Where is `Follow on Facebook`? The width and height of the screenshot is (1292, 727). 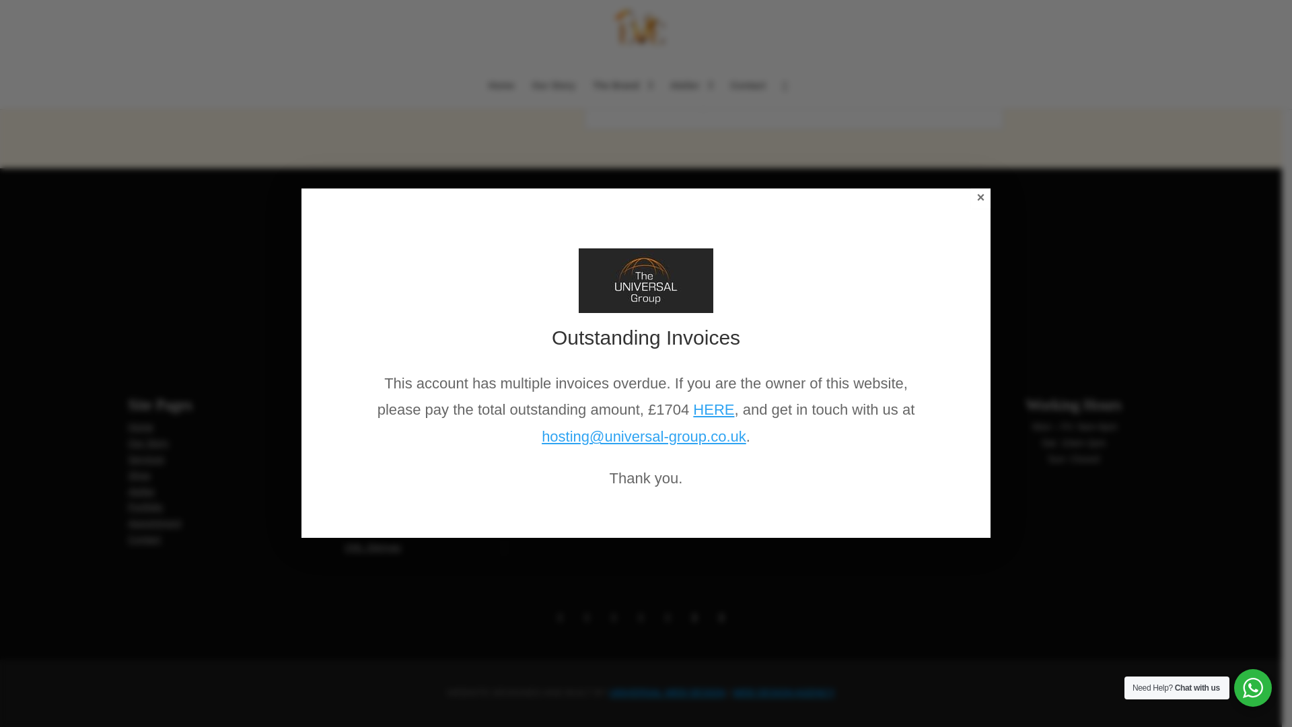
Follow on Facebook is located at coordinates (587, 618).